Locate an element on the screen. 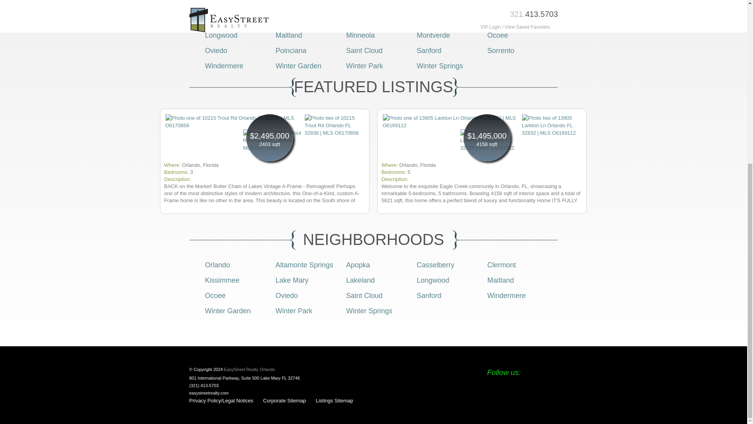 This screenshot has height=424, width=753. Apopka is located at coordinates (358, 5).